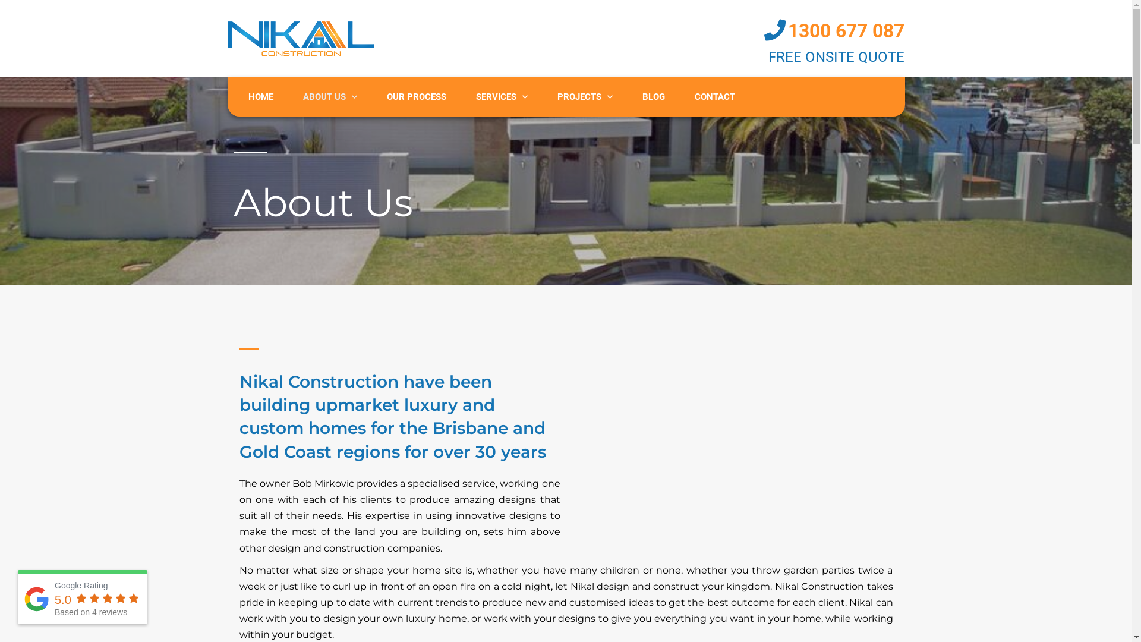 The height and width of the screenshot is (642, 1141). Describe the element at coordinates (329, 97) in the screenshot. I see `ABOUT US` at that location.